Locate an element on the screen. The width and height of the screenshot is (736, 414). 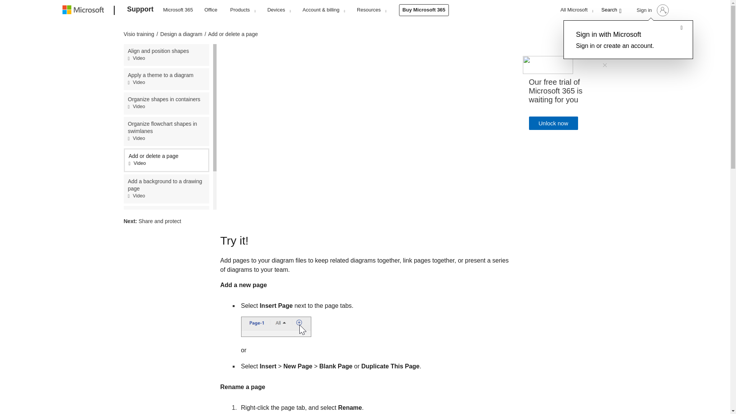
Devices is located at coordinates (278, 10).